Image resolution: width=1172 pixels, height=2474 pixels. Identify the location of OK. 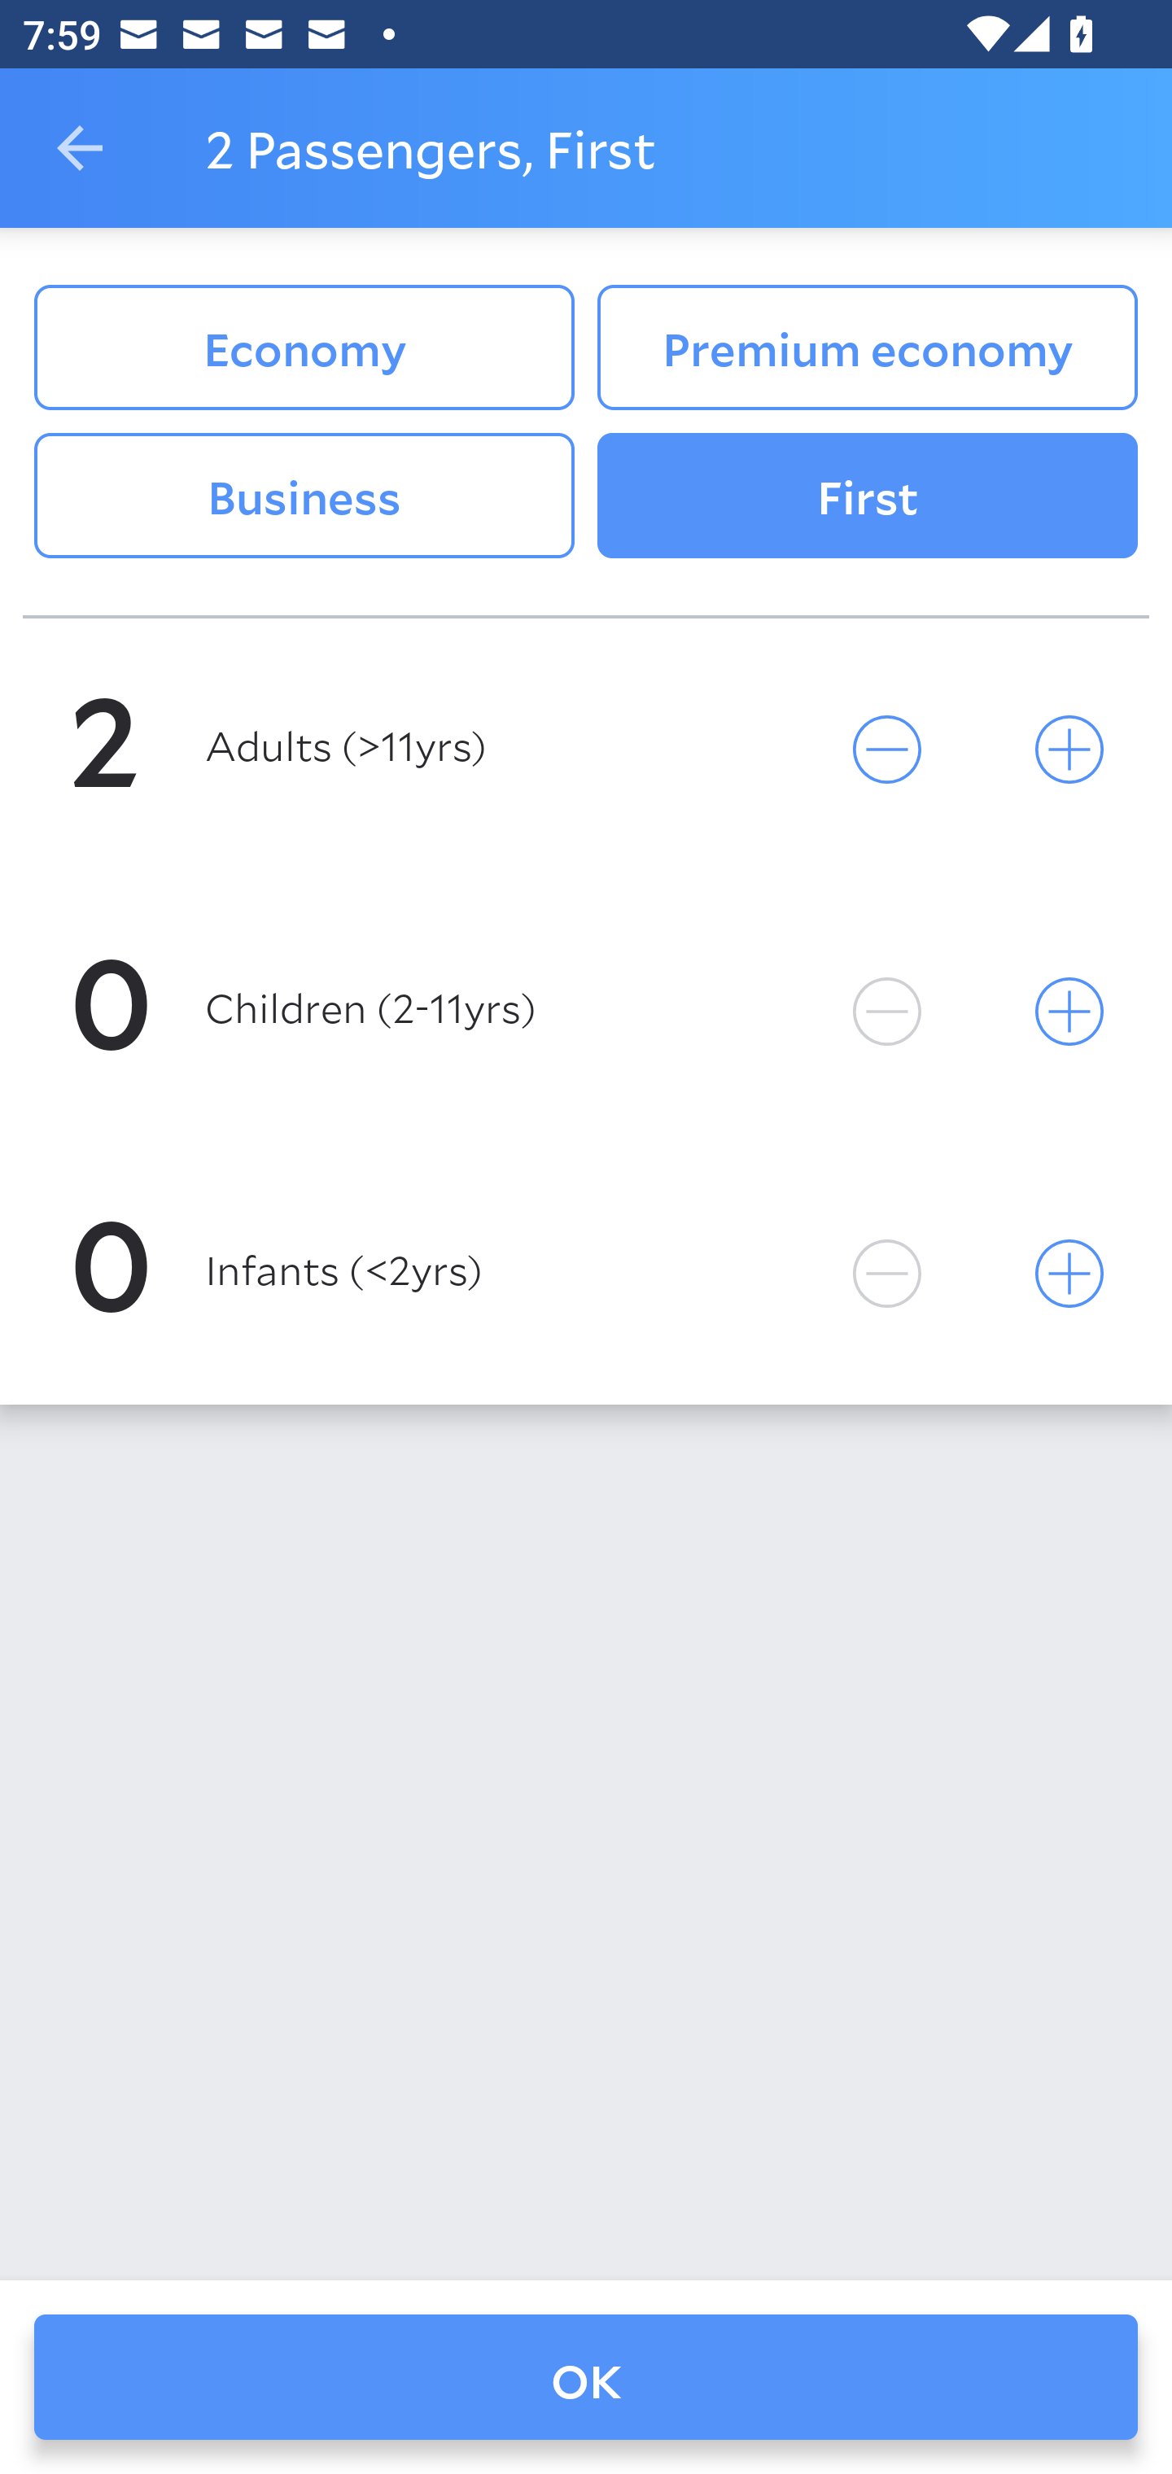
(586, 2377).